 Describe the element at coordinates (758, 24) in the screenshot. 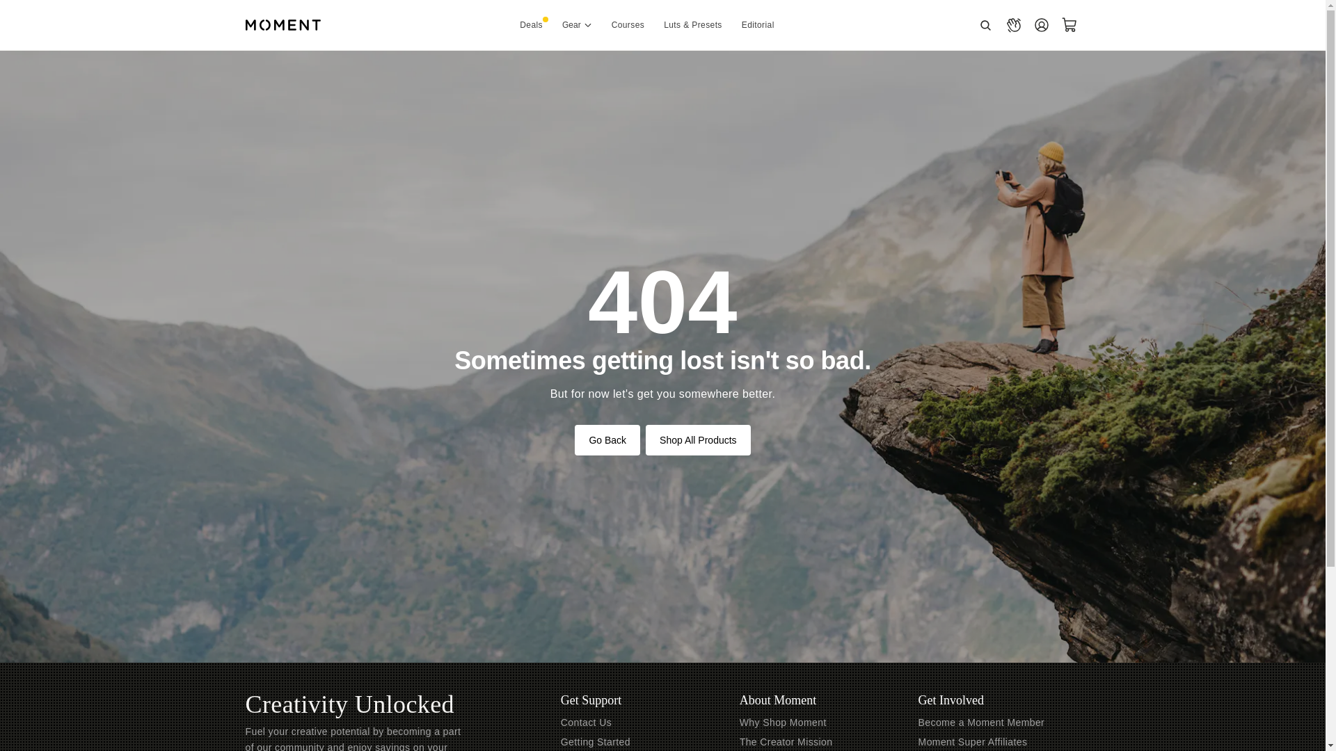

I see `Editorial` at that location.